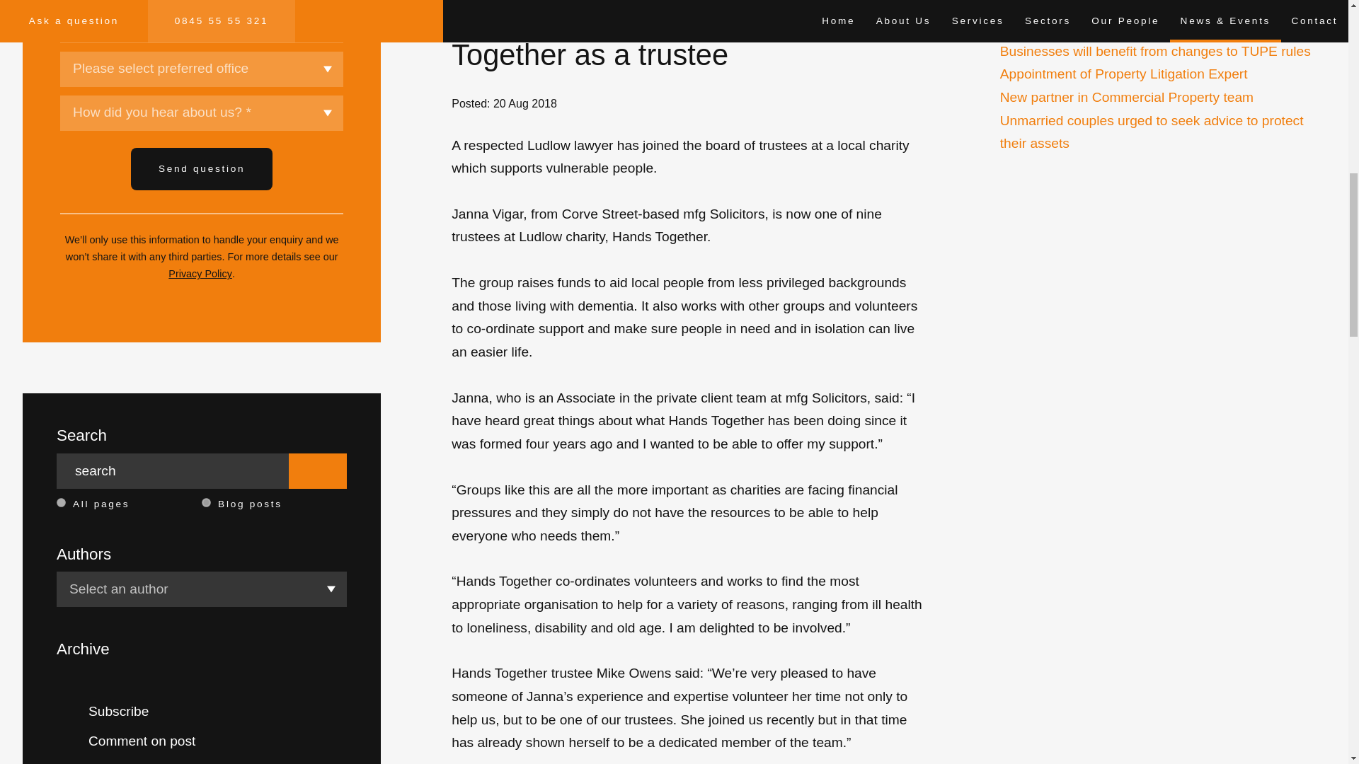 The height and width of the screenshot is (764, 1359). Describe the element at coordinates (61, 502) in the screenshot. I see `all pages` at that location.